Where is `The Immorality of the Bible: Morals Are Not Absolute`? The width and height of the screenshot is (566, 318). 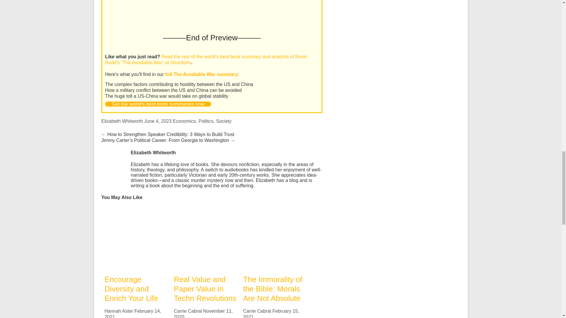 The Immorality of the Bible: Morals Are Not Absolute is located at coordinates (274, 210).